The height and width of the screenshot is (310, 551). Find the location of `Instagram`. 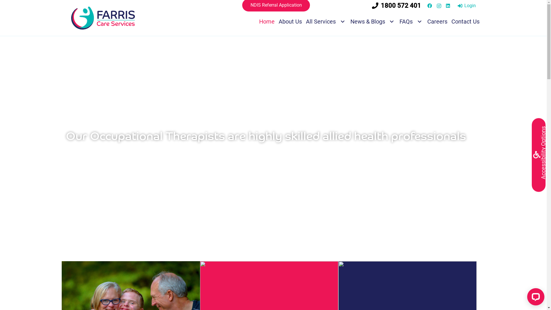

Instagram is located at coordinates (439, 6).